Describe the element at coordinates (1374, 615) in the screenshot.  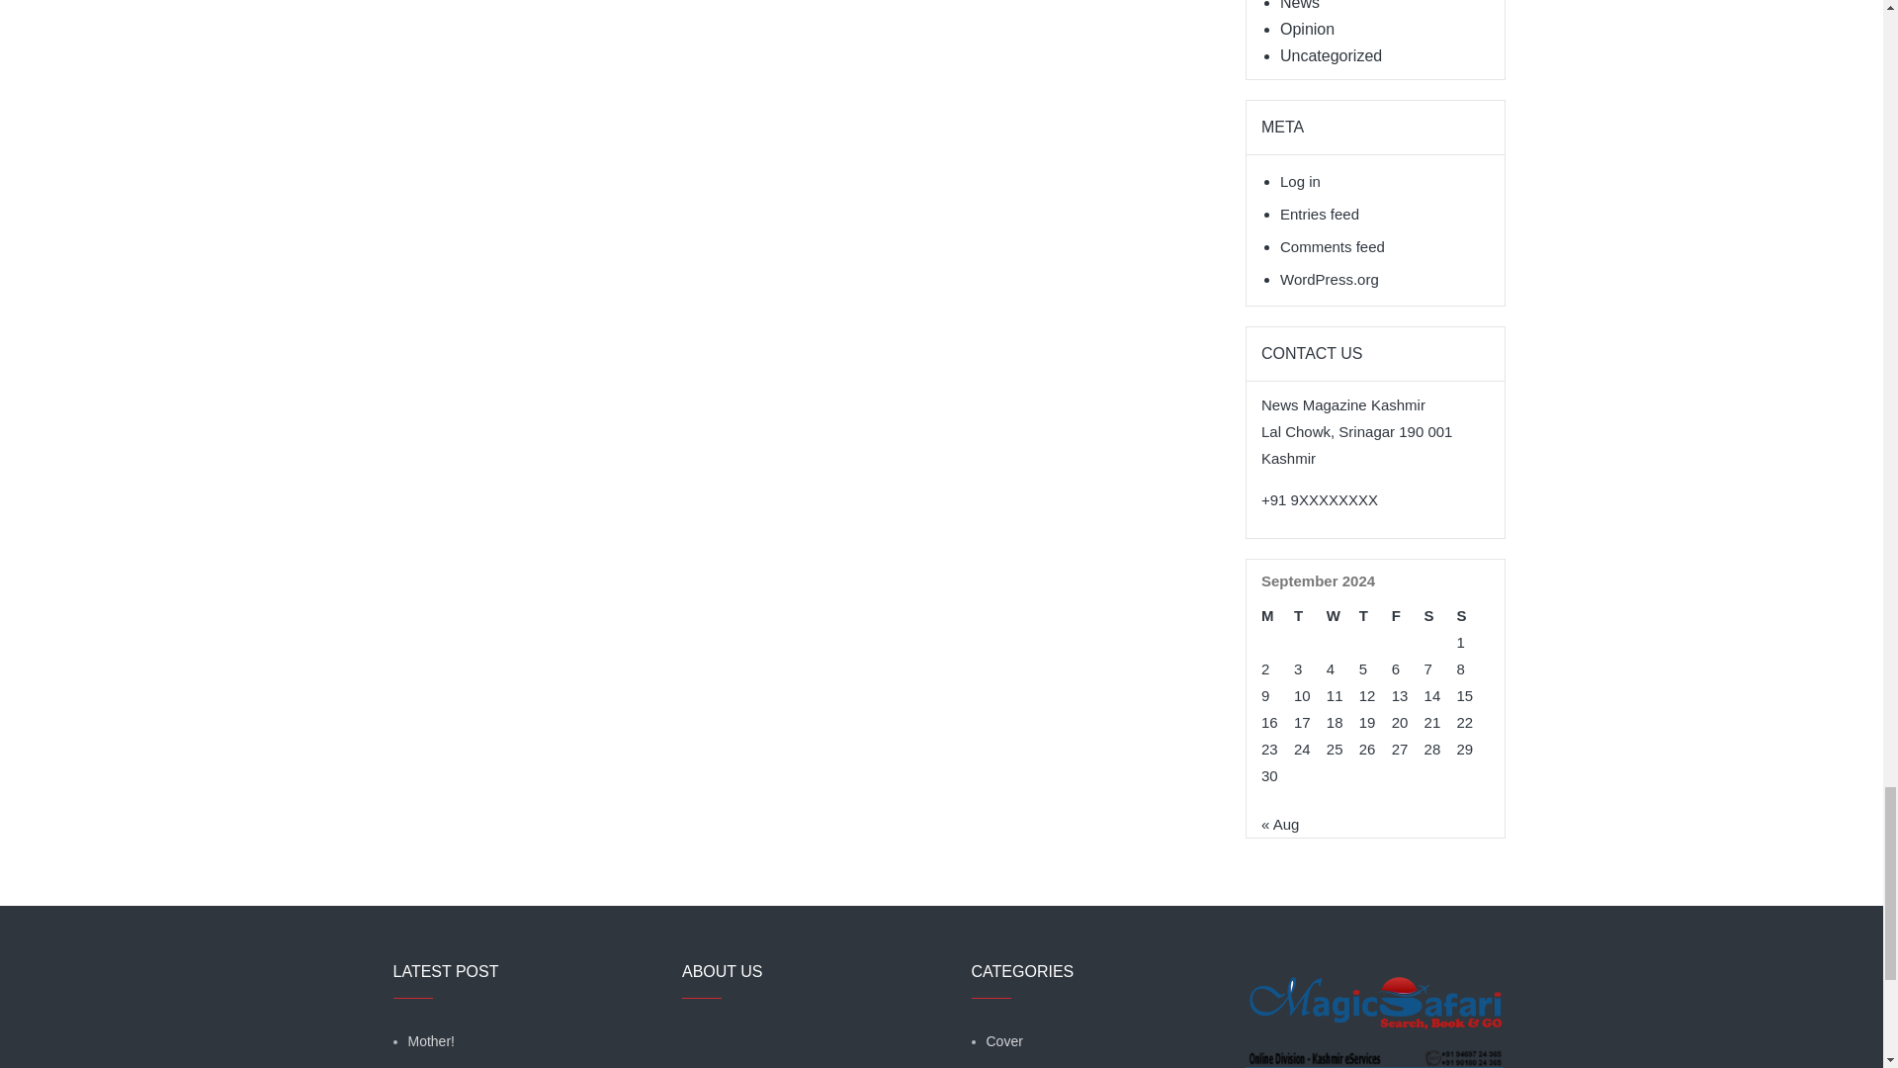
I see `Thursday` at that location.